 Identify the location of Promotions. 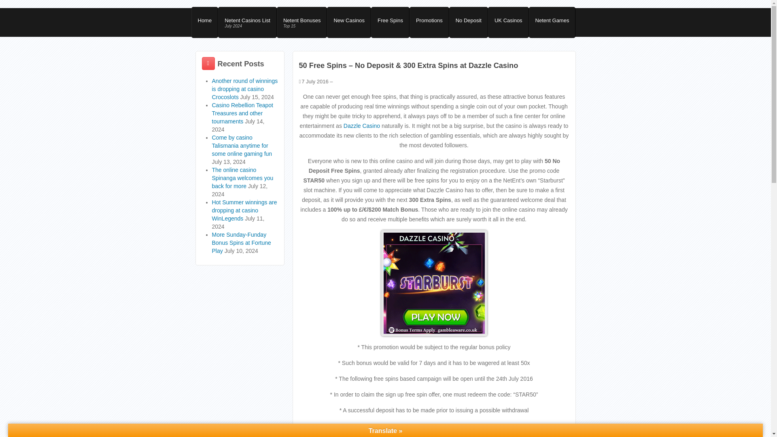
(205, 22).